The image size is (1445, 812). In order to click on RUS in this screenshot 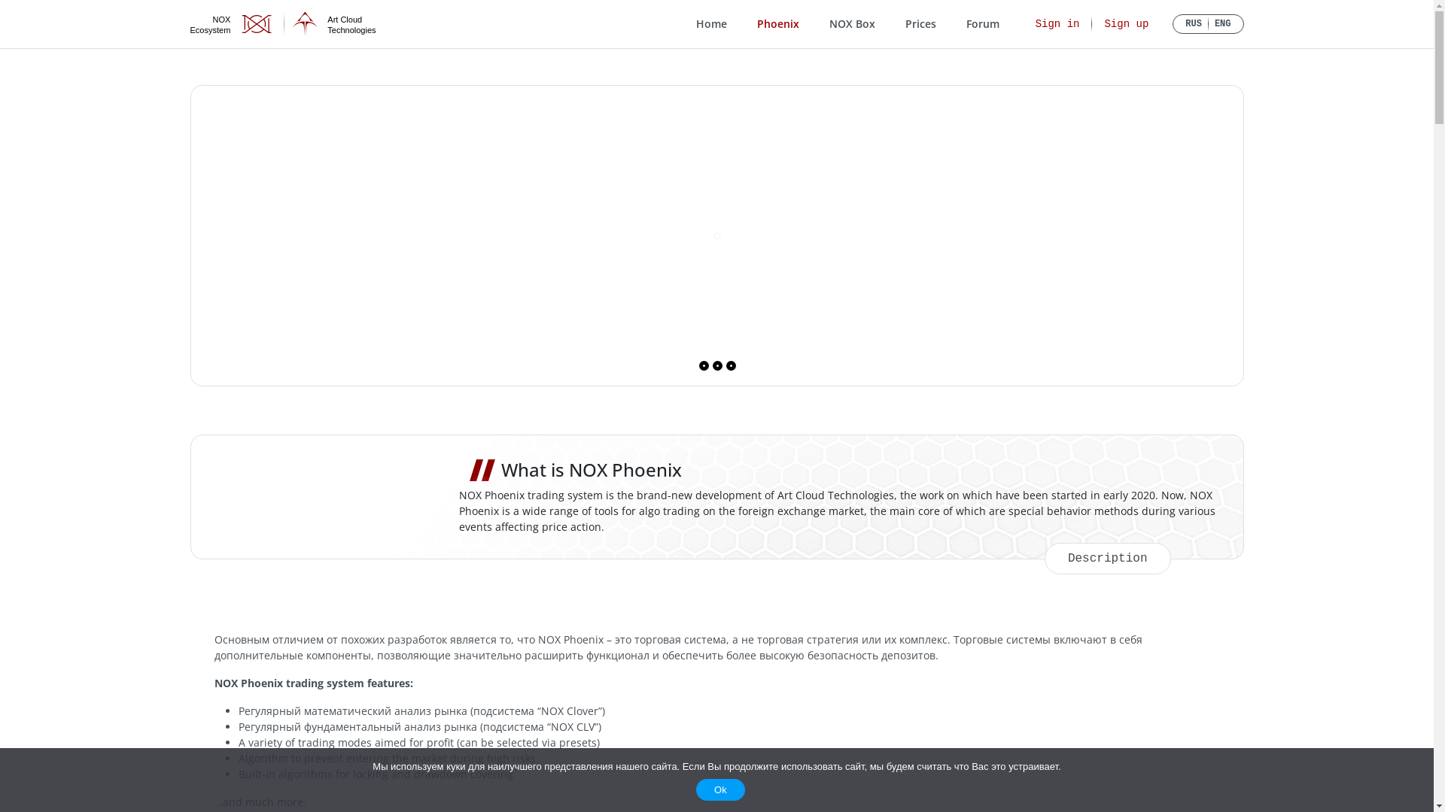, I will do `click(1194, 24)`.